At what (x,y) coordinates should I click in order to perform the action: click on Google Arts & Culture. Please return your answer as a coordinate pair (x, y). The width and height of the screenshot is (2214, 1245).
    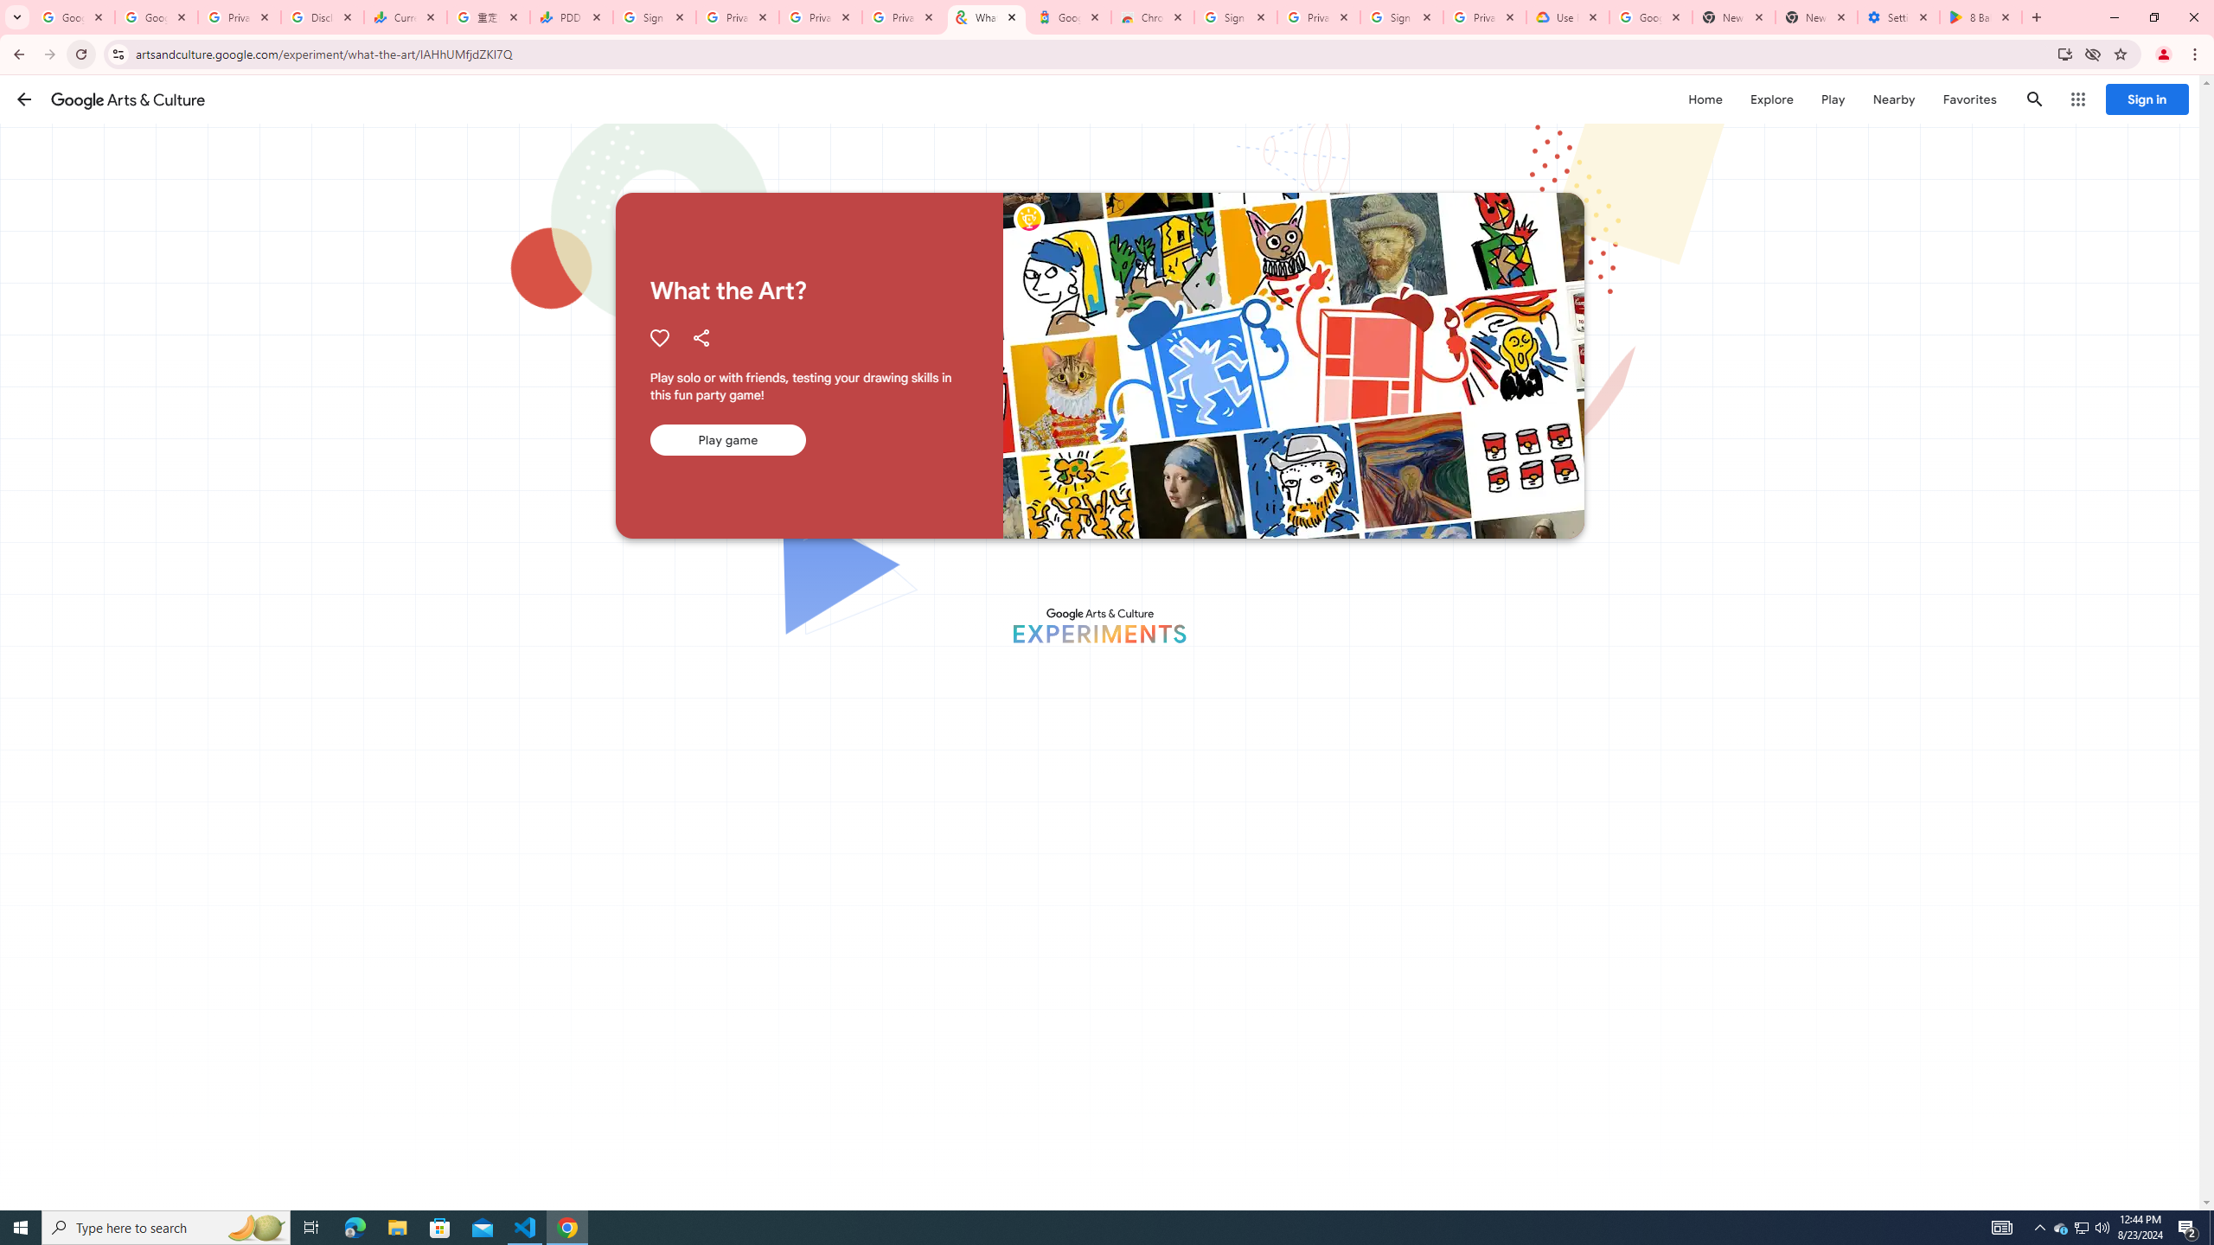
    Looking at the image, I should click on (128, 99).